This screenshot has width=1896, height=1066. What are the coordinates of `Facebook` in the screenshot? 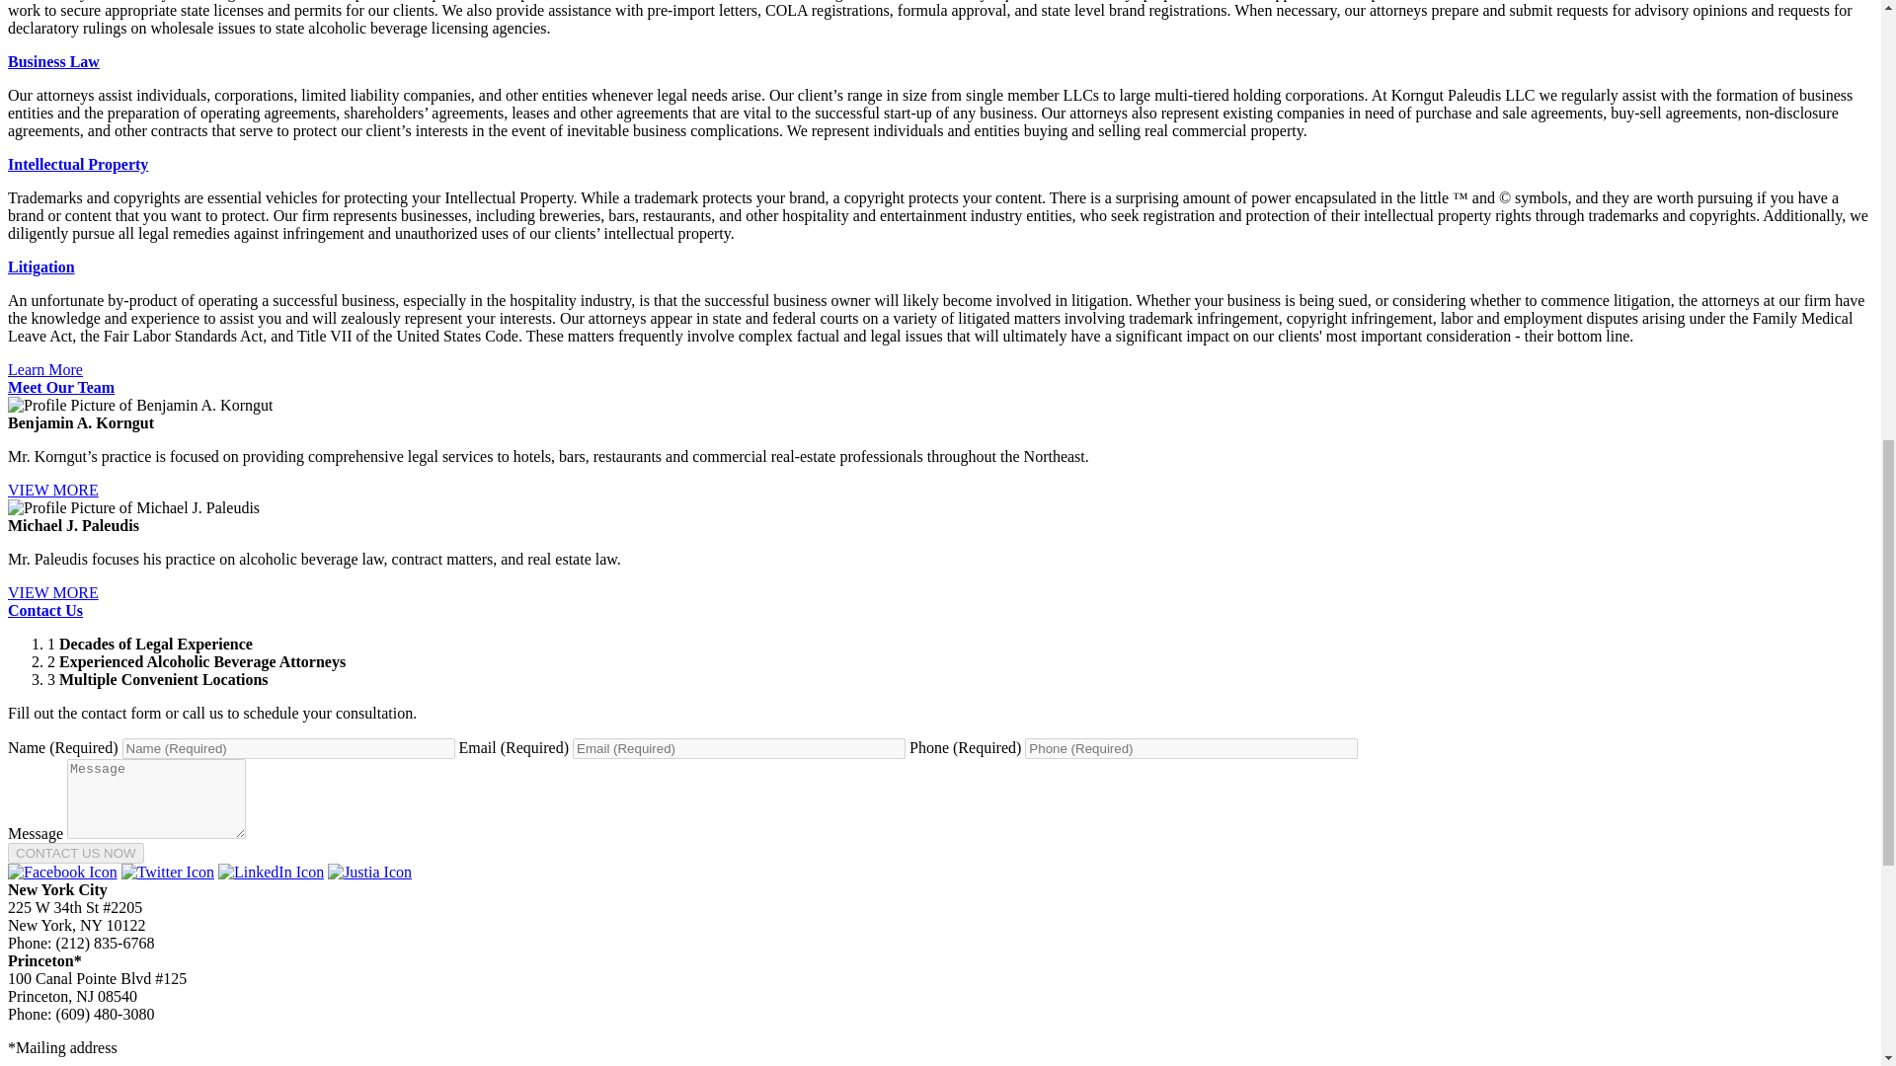 It's located at (62, 872).